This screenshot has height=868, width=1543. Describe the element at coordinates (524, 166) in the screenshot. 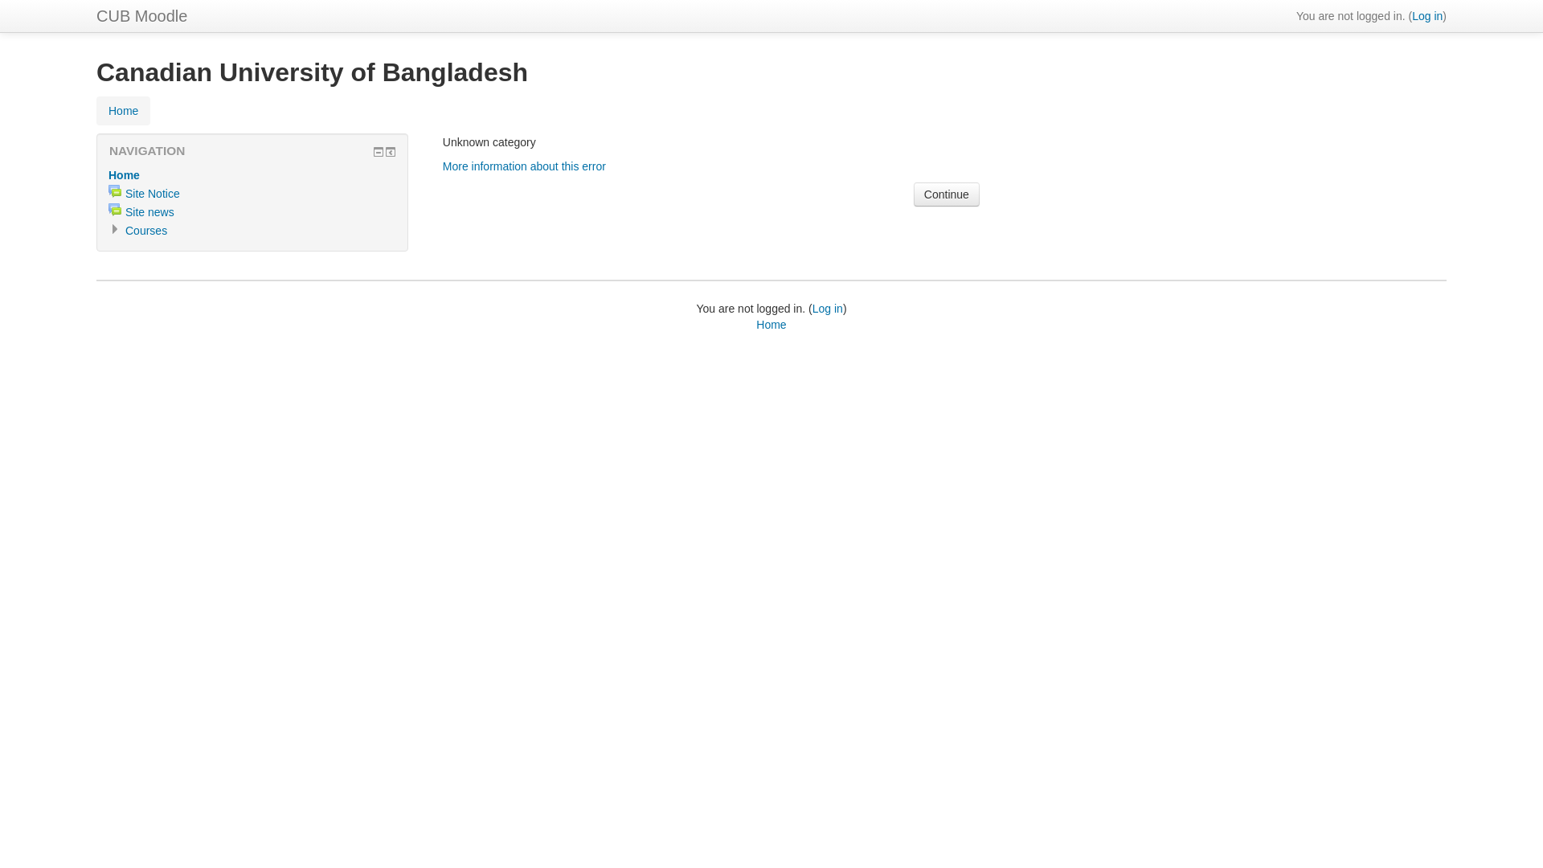

I see `More information about this error` at that location.